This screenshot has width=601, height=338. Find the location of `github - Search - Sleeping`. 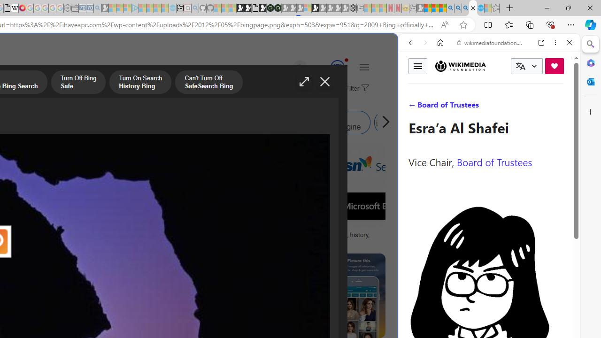

github - Search - Sleeping is located at coordinates (195, 8).